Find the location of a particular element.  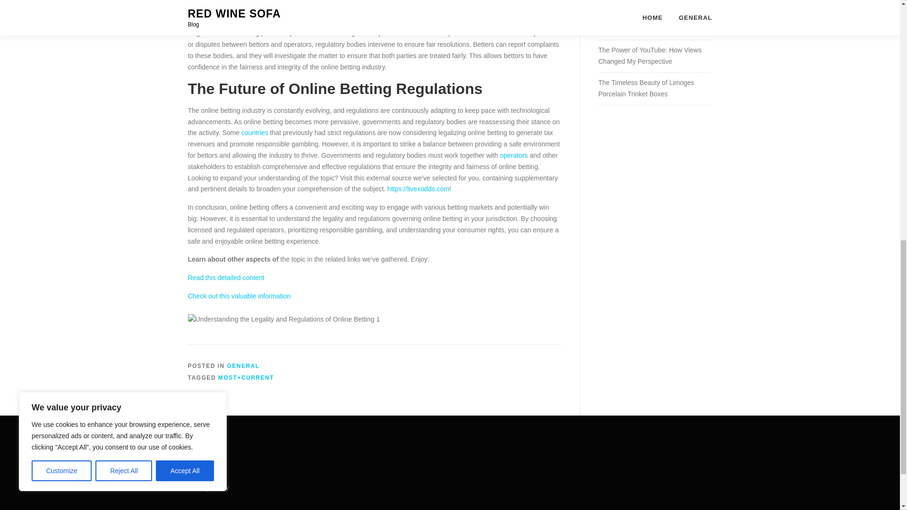

GENERAL is located at coordinates (243, 365).